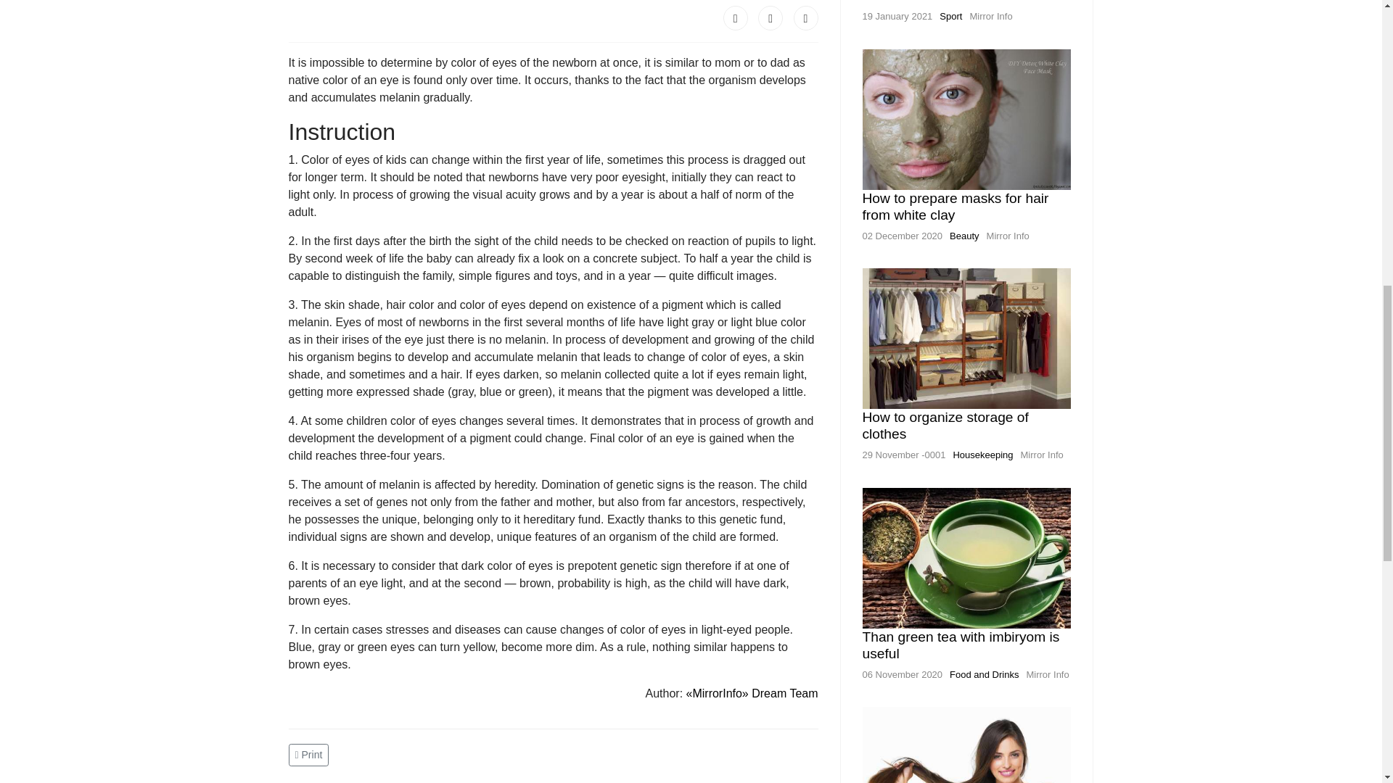  Describe the element at coordinates (311, 754) in the screenshot. I see `Print` at that location.